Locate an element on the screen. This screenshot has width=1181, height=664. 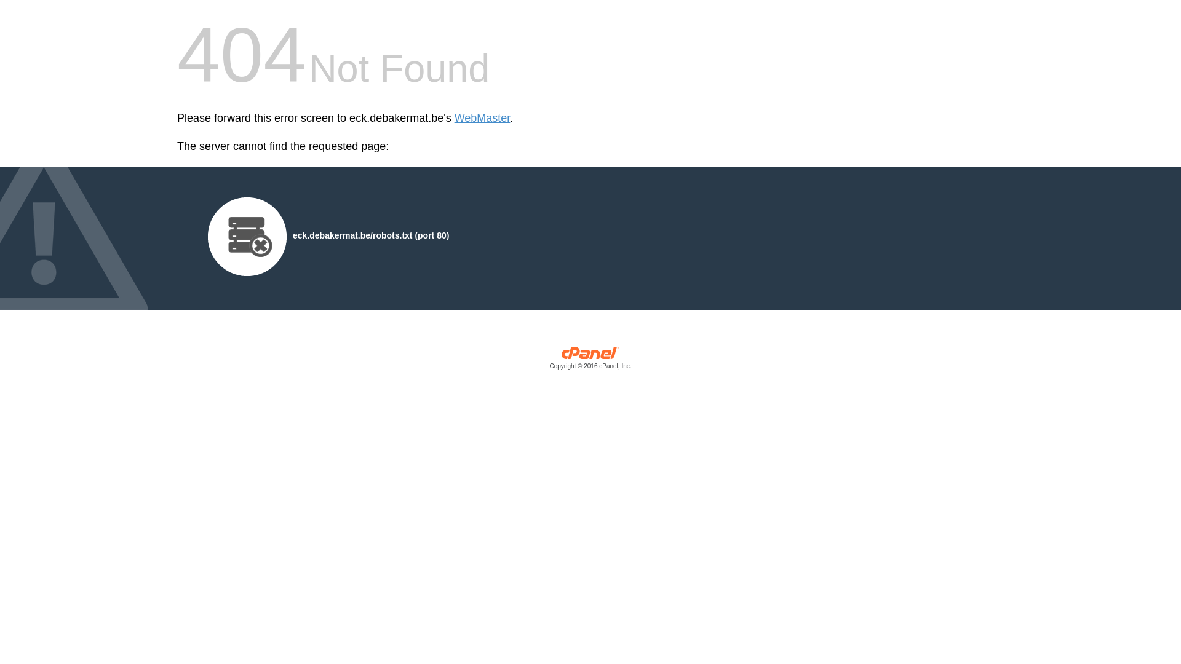
WebMaster is located at coordinates (482, 118).